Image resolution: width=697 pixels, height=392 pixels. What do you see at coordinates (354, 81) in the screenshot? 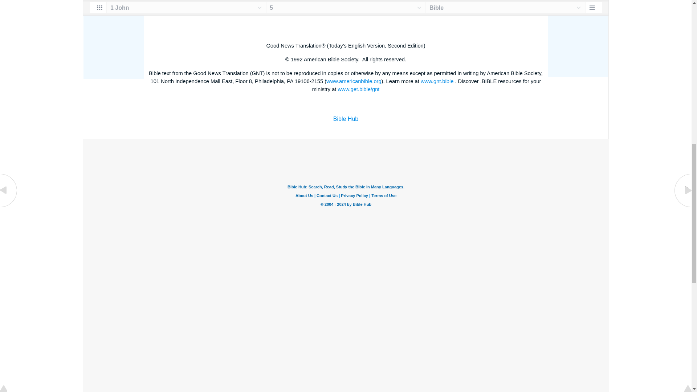
I see `www.americanbible.org` at bounding box center [354, 81].